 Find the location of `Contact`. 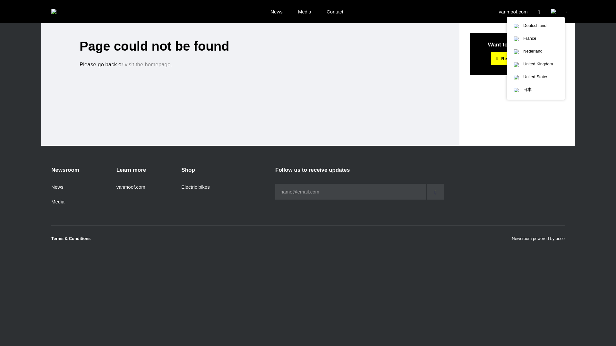

Contact is located at coordinates (335, 12).